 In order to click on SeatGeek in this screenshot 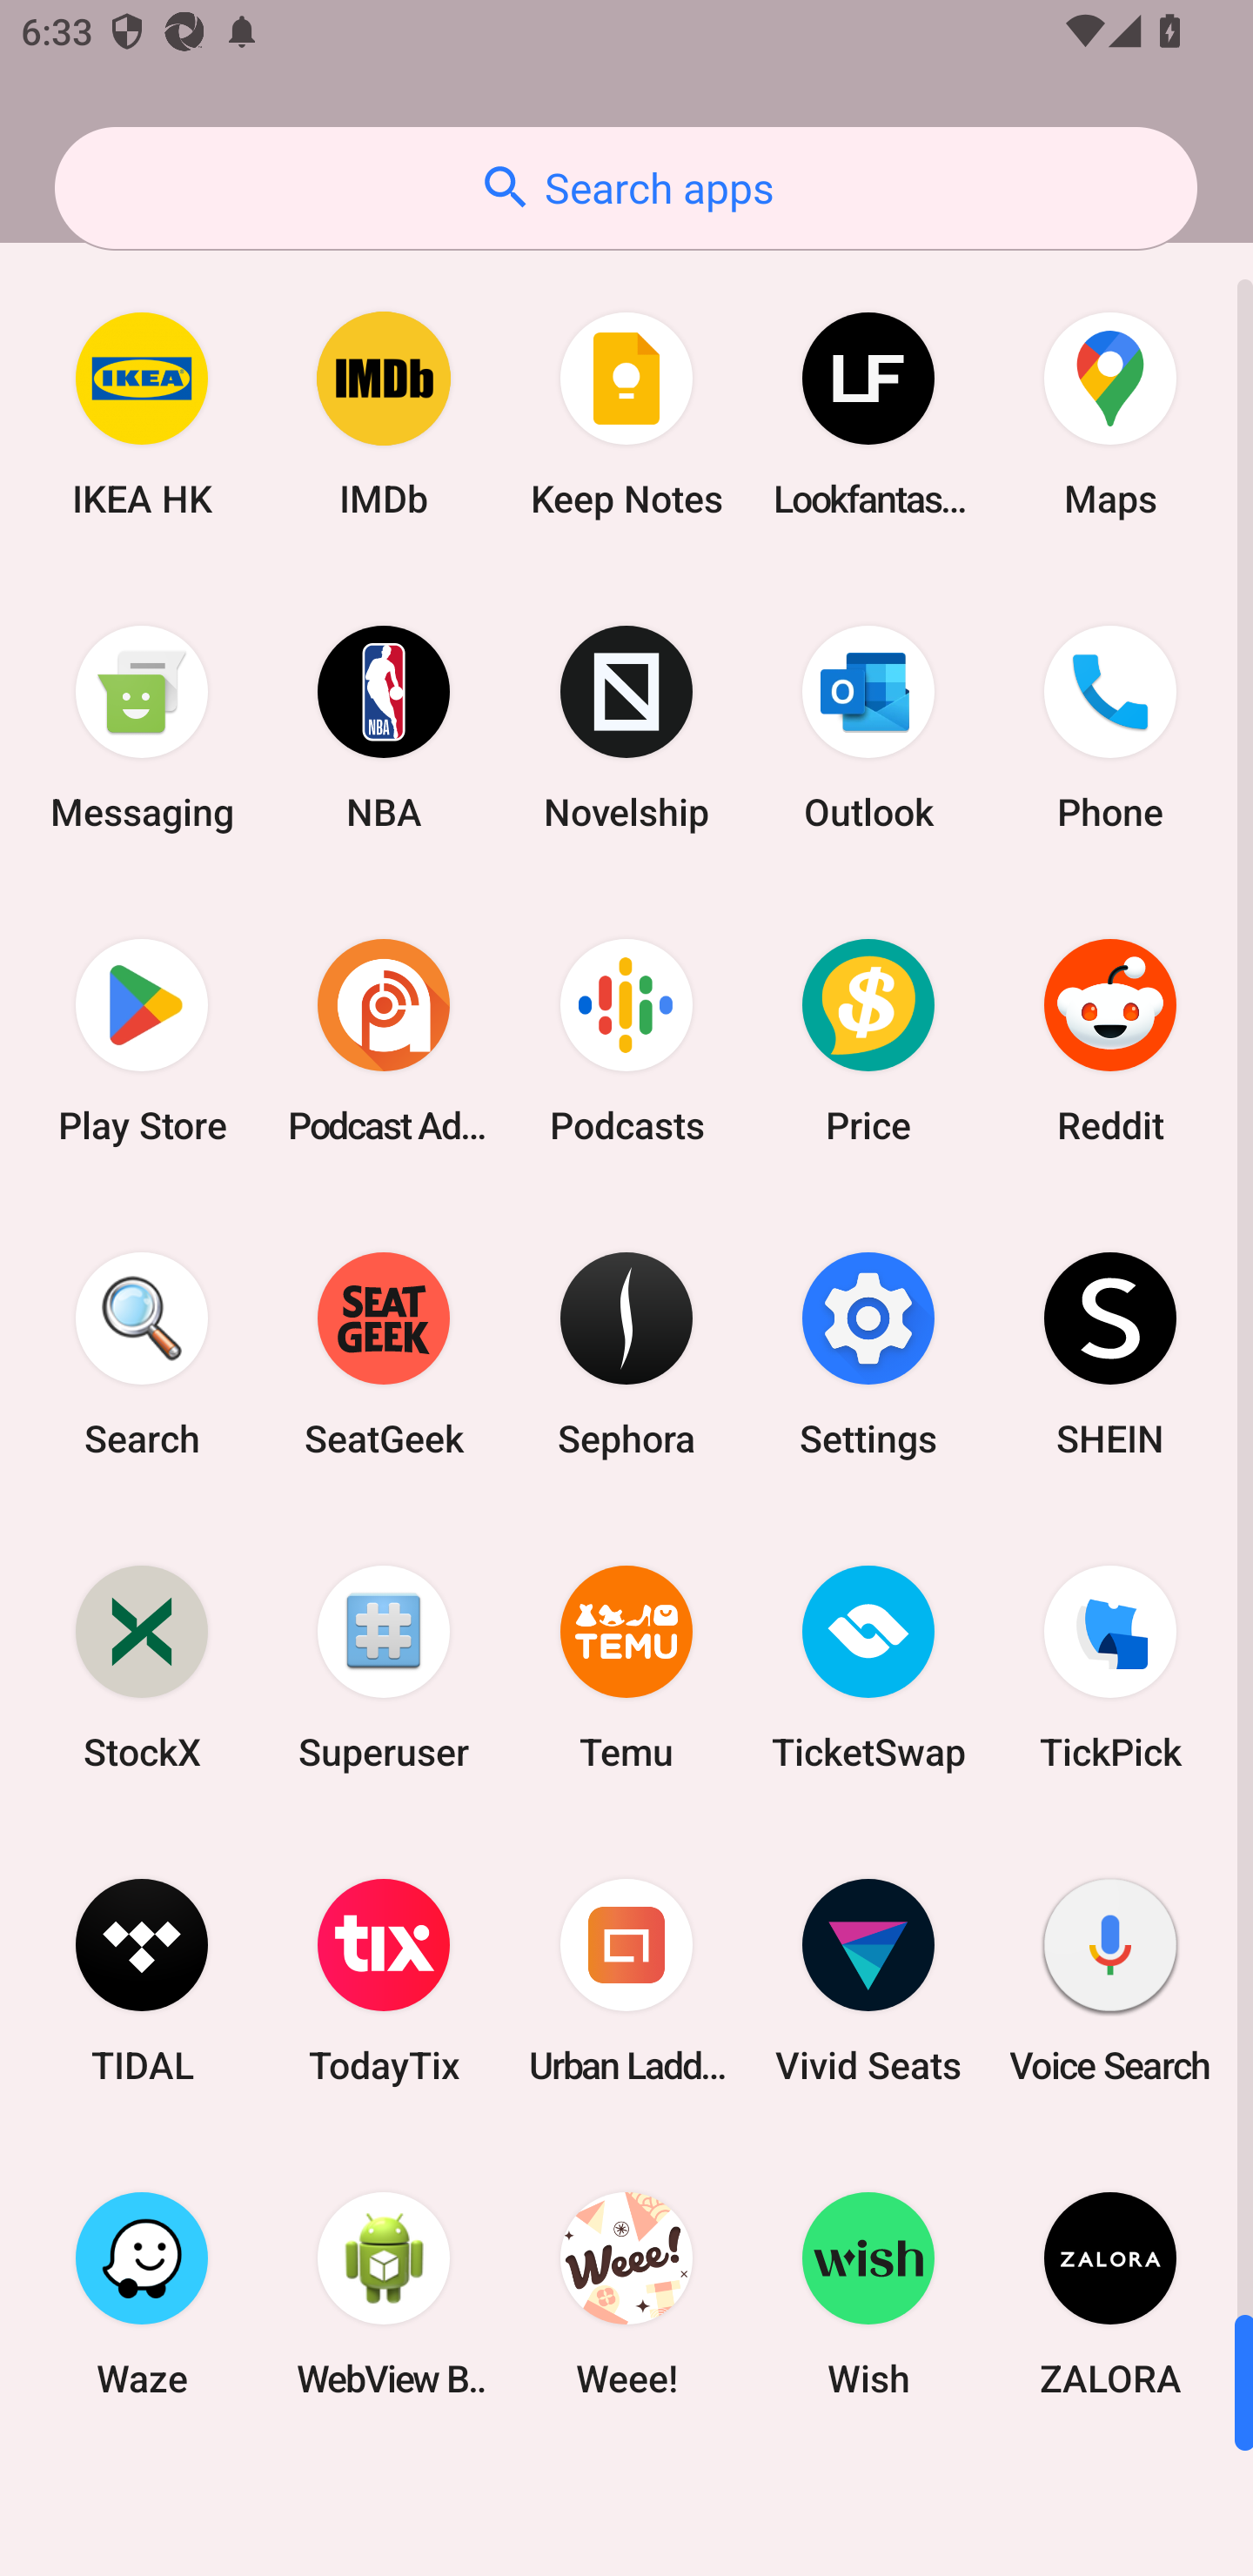, I will do `click(384, 1353)`.